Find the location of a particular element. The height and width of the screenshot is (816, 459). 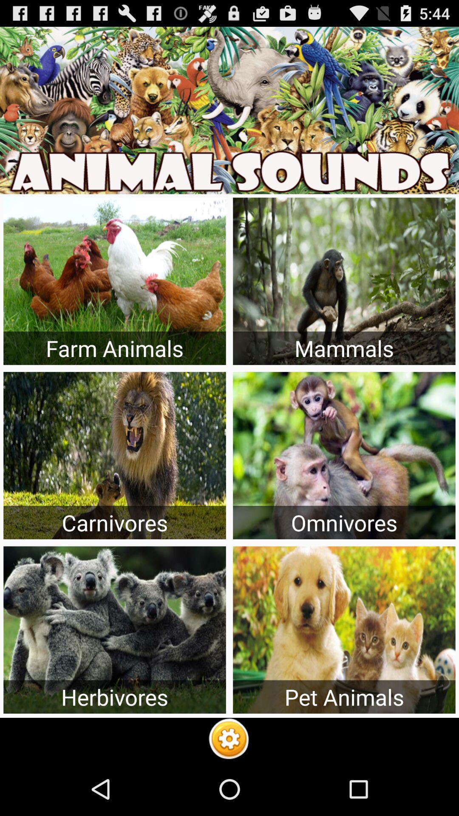

click on the yellow colour icon at bottom of the page is located at coordinates (229, 740).